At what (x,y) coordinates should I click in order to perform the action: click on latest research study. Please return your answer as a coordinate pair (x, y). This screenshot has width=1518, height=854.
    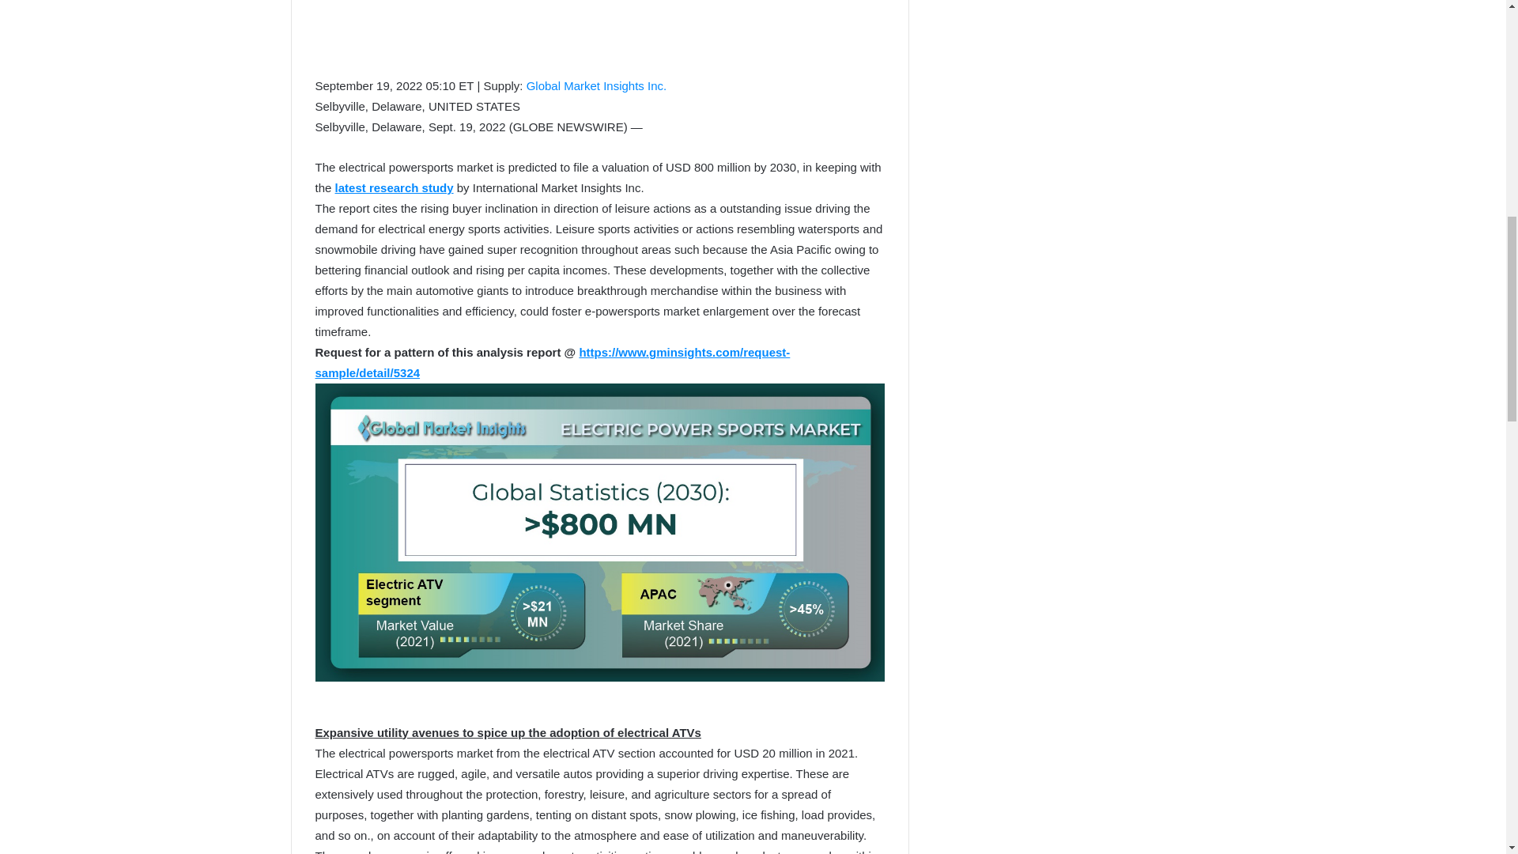
    Looking at the image, I should click on (395, 187).